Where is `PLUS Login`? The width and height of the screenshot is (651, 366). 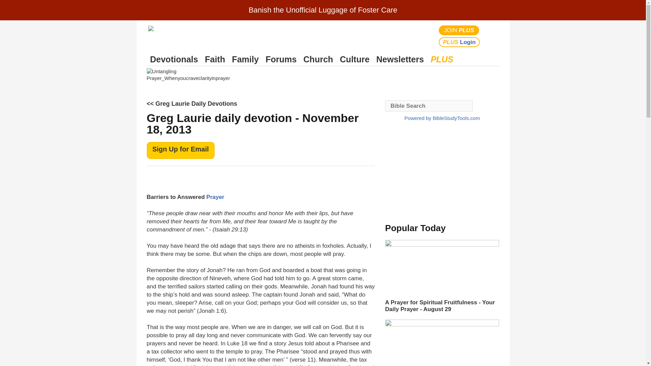 PLUS Login is located at coordinates (459, 42).